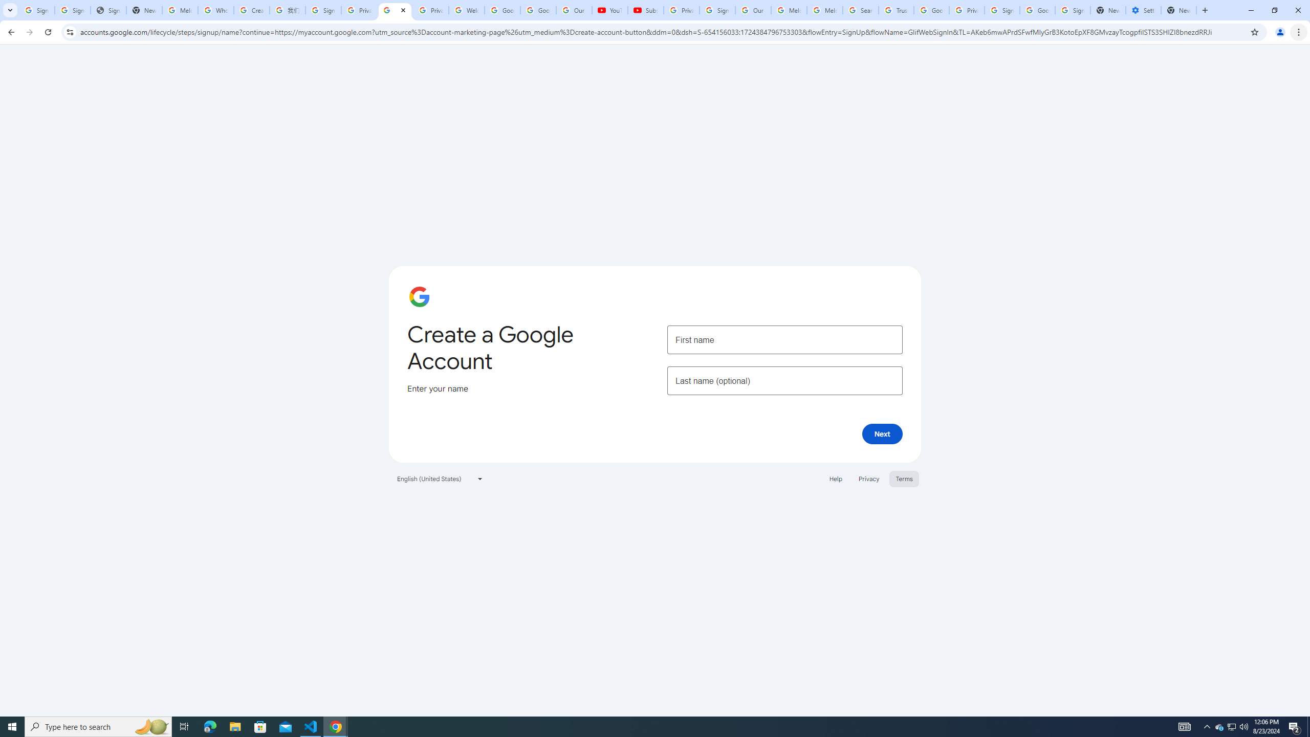 The width and height of the screenshot is (1310, 737). I want to click on Sign in - Google Accounts, so click(1002, 10).